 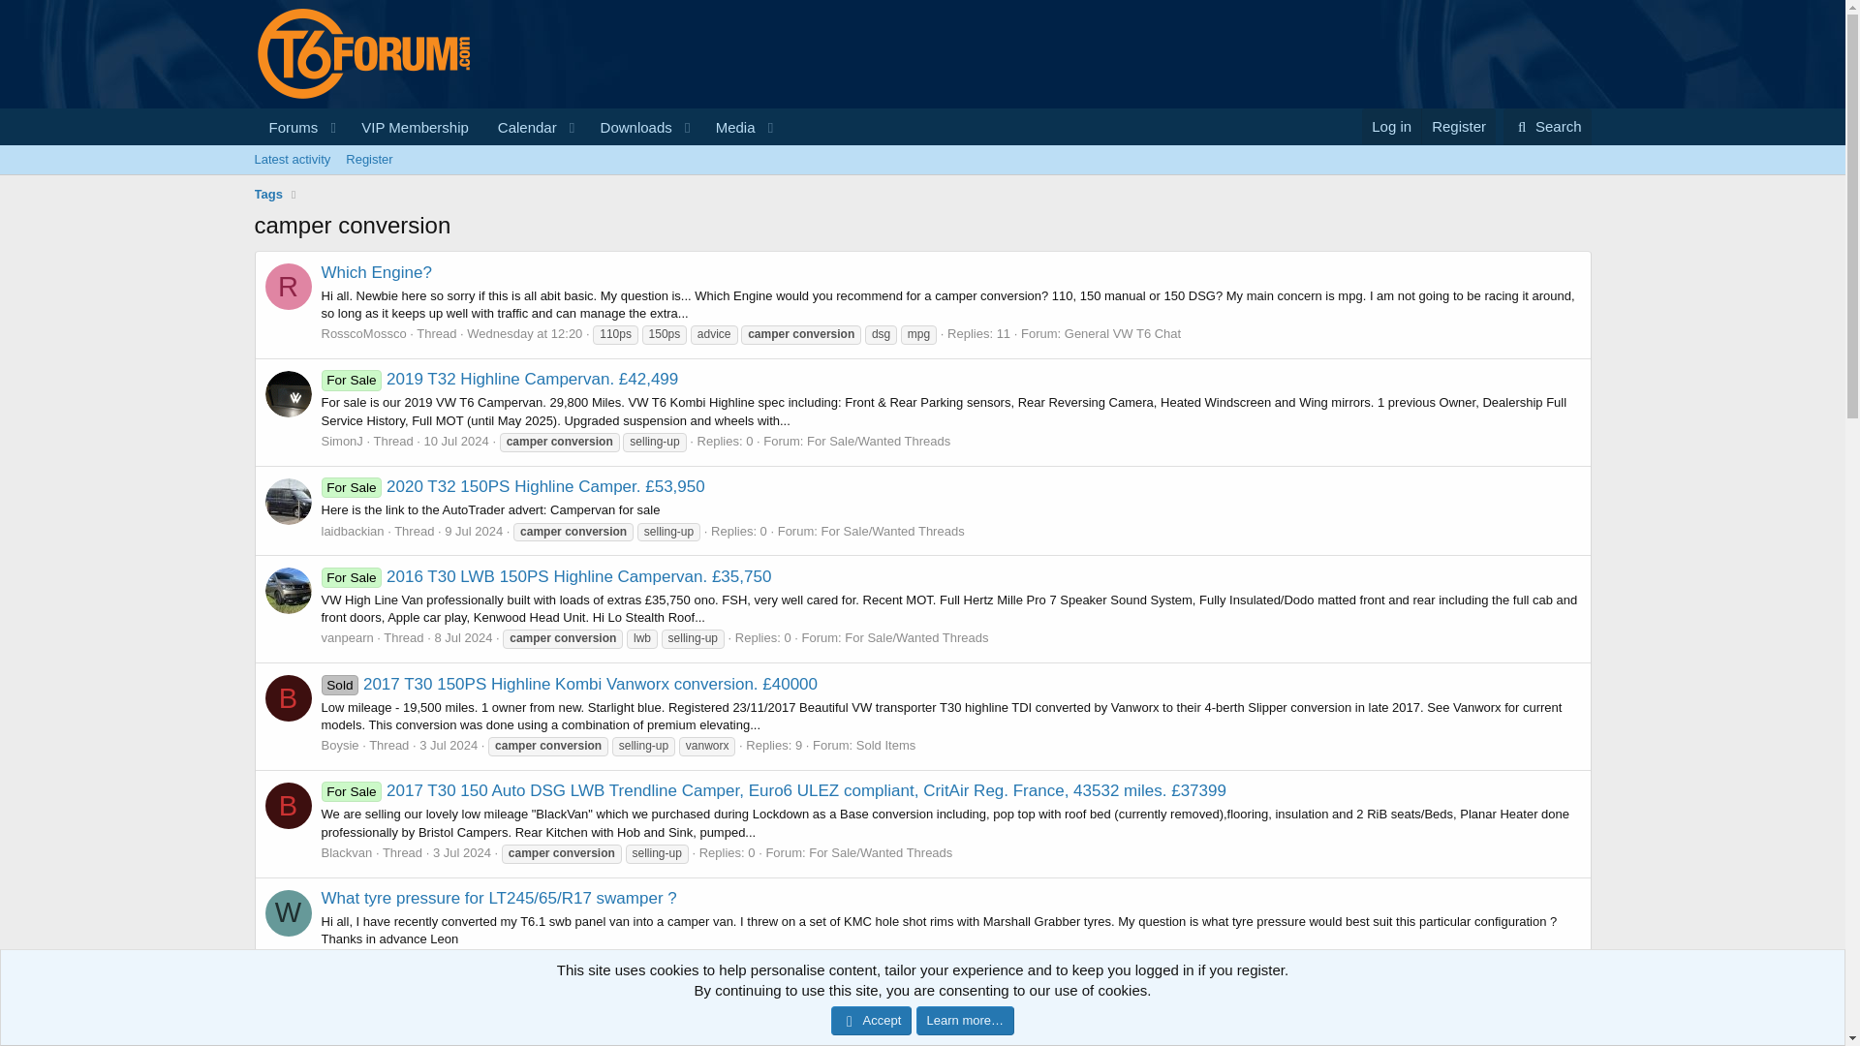 What do you see at coordinates (455, 442) in the screenshot?
I see `10 Jul 2024 at 17:27` at bounding box center [455, 442].